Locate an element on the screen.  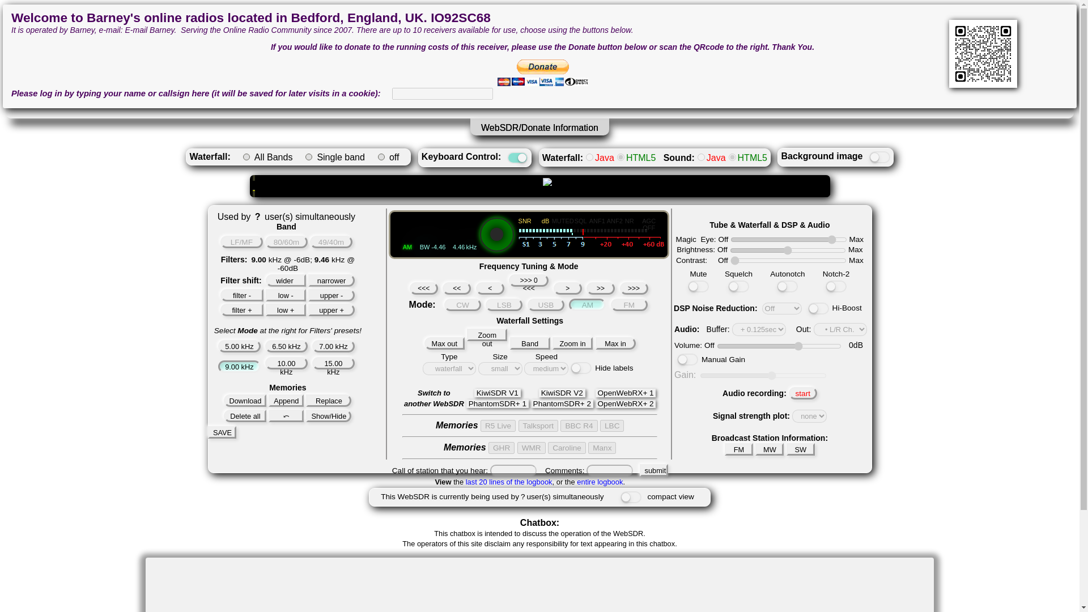
Append is located at coordinates (286, 400).